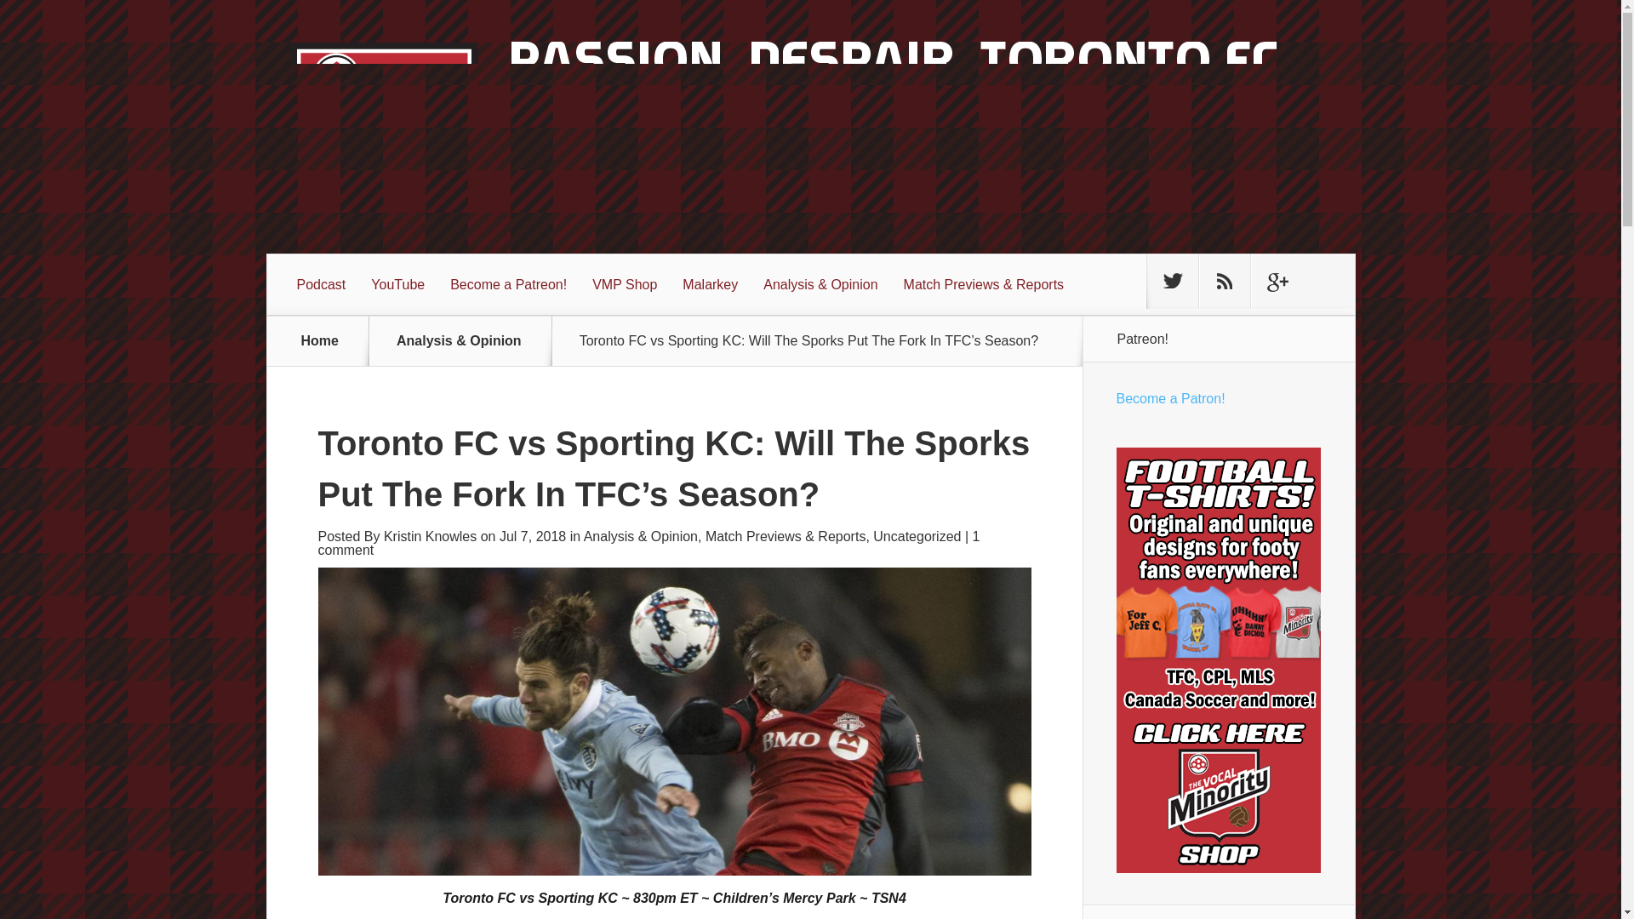  Describe the element at coordinates (320, 340) in the screenshot. I see `Home` at that location.